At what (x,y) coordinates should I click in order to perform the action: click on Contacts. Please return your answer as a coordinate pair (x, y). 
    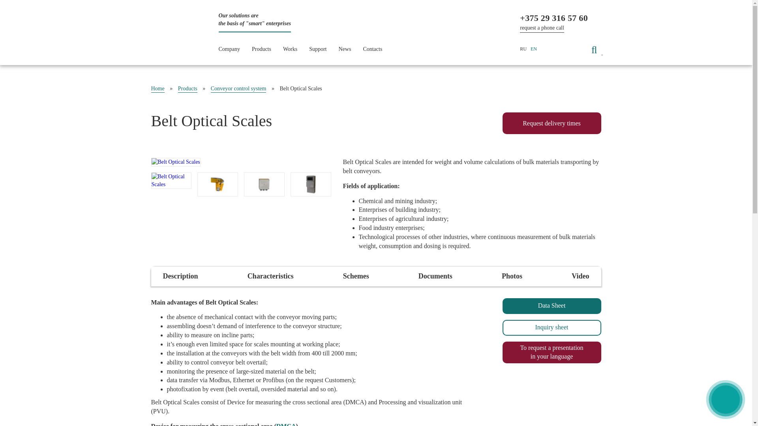
    Looking at the image, I should click on (373, 50).